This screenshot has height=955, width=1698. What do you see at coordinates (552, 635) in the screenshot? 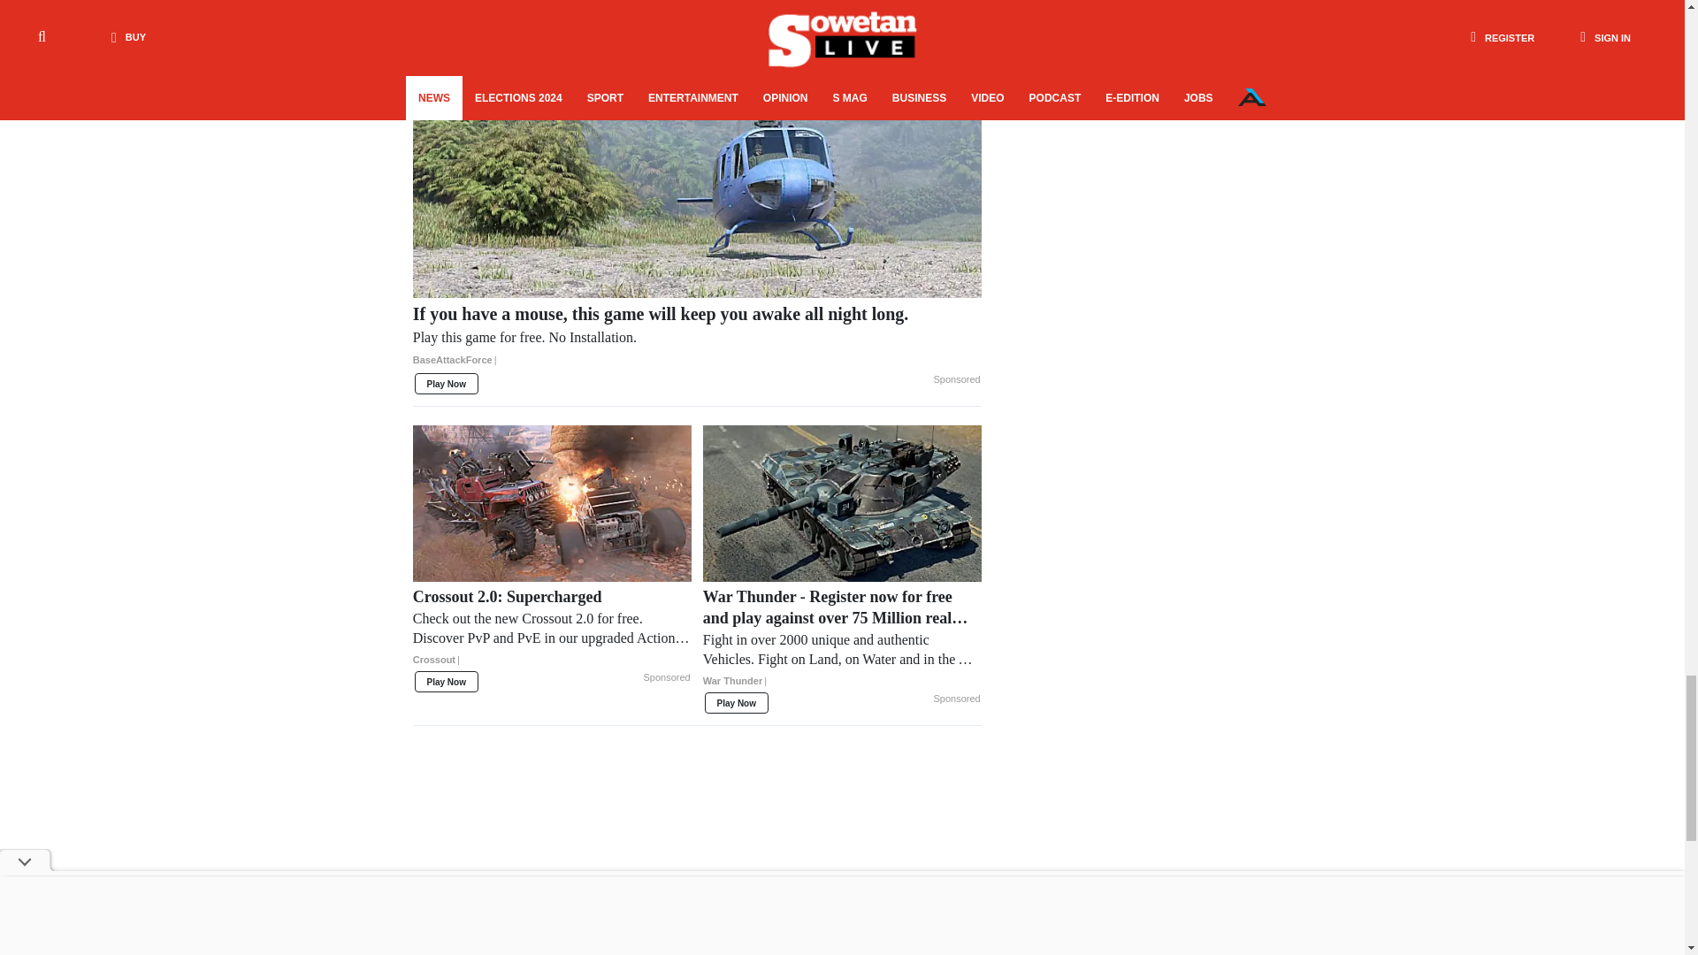
I see `Crossout 2.0: Supercharged` at bounding box center [552, 635].